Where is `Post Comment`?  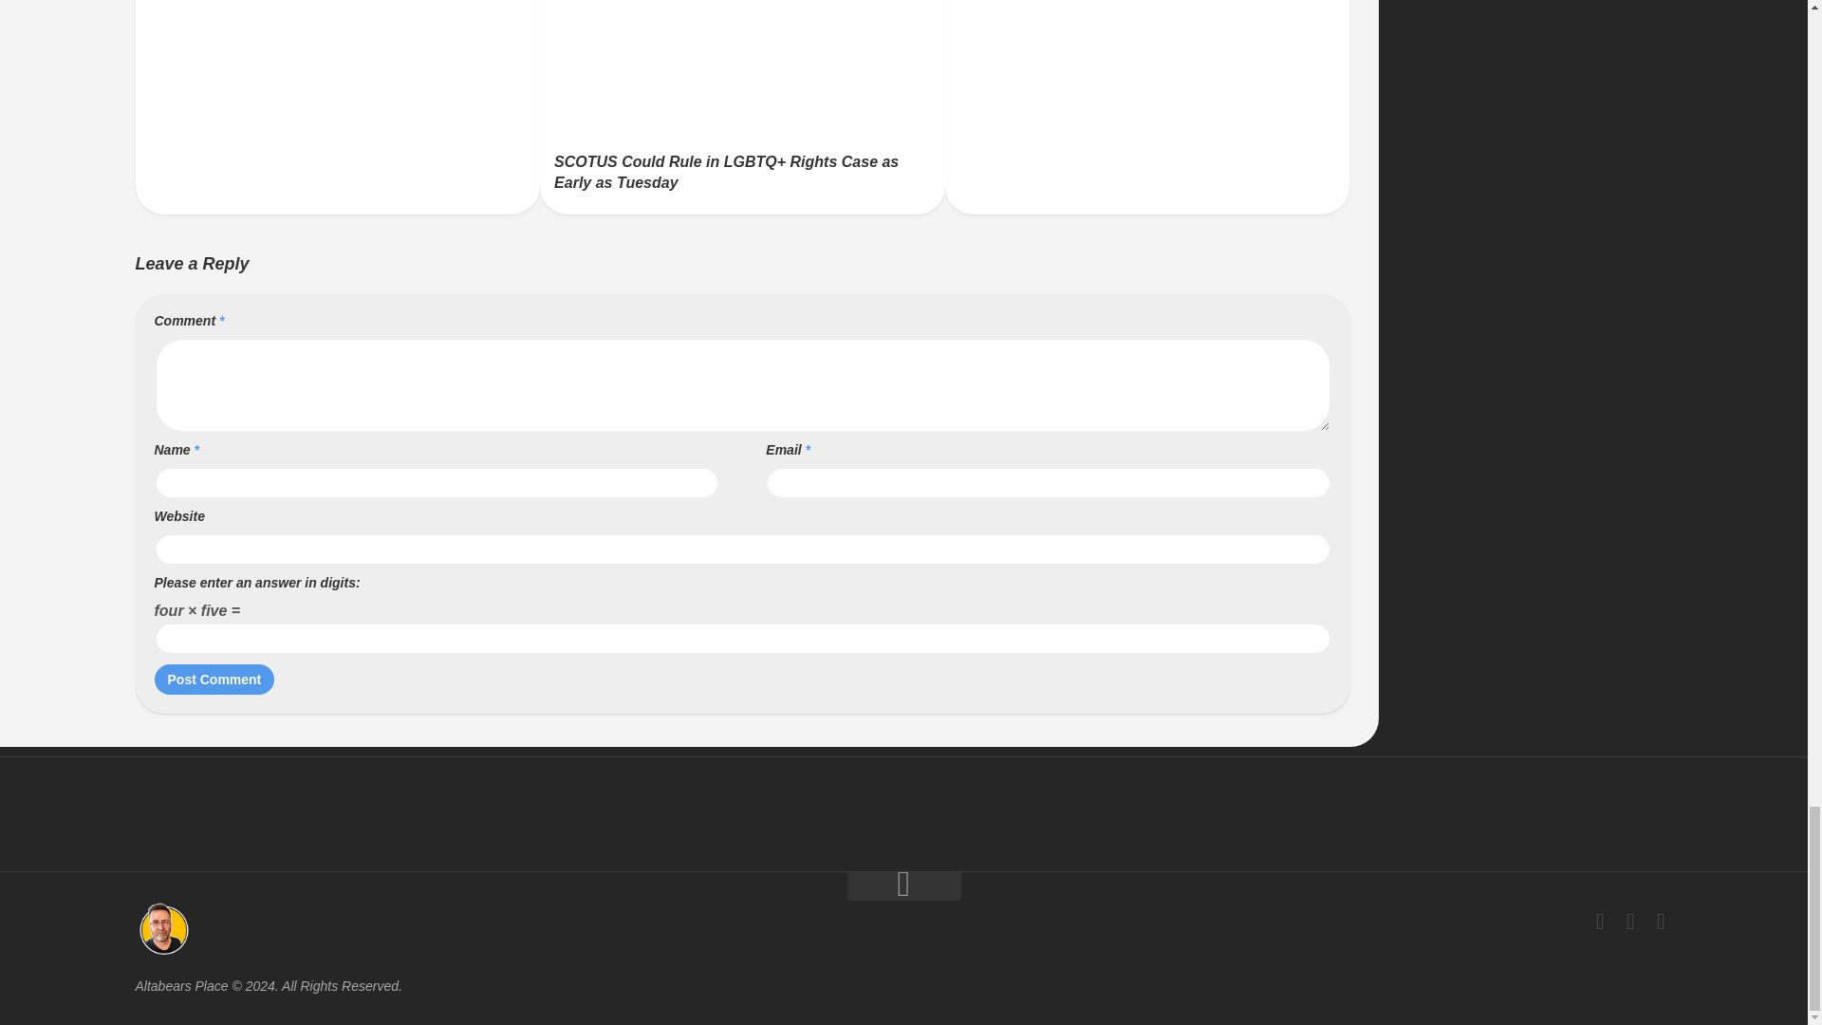
Post Comment is located at coordinates (214, 680).